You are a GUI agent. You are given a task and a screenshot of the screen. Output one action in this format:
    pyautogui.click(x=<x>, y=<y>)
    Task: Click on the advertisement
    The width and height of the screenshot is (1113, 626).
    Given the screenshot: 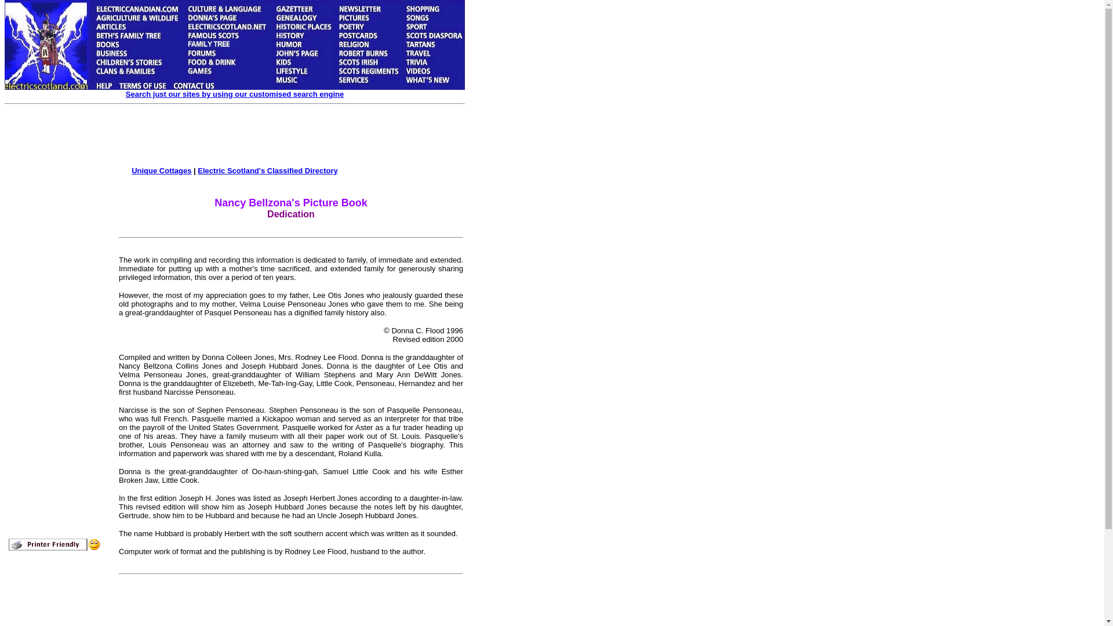 What is the action you would take?
    pyautogui.click(x=255, y=137)
    